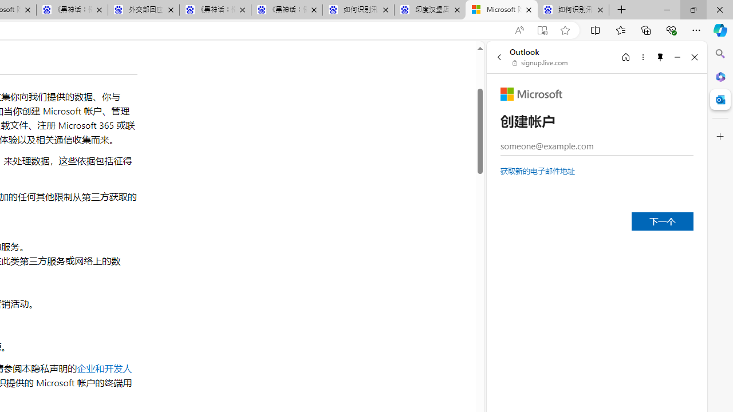 This screenshot has width=733, height=412. What do you see at coordinates (541, 63) in the screenshot?
I see `signup.live.com` at bounding box center [541, 63].